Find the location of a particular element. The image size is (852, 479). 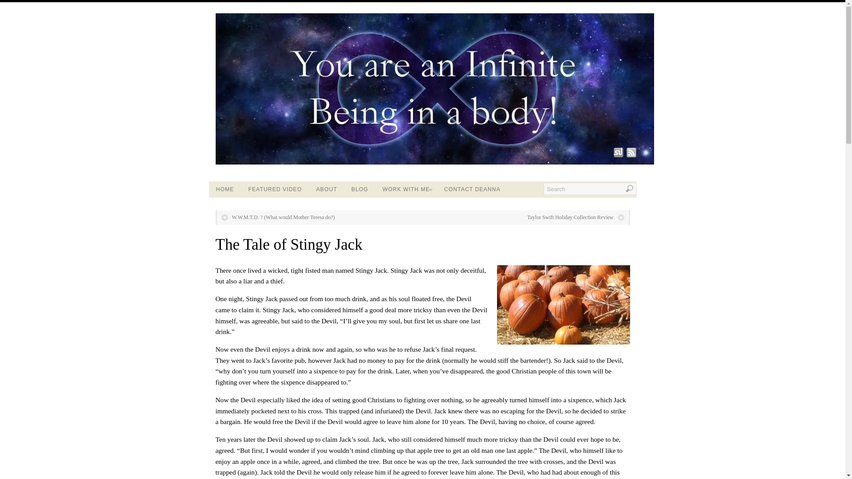

HOME is located at coordinates (225, 189).